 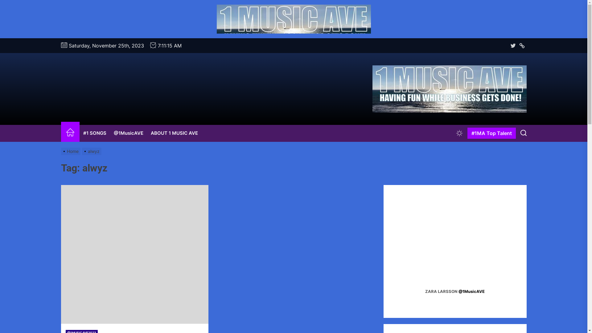 I want to click on @1MusicAVE, so click(x=522, y=46).